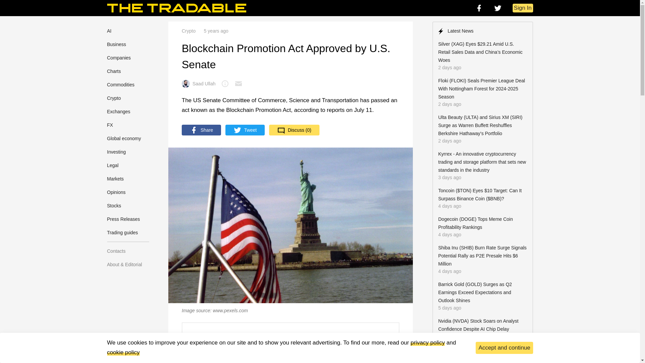  I want to click on Investing, so click(116, 152).